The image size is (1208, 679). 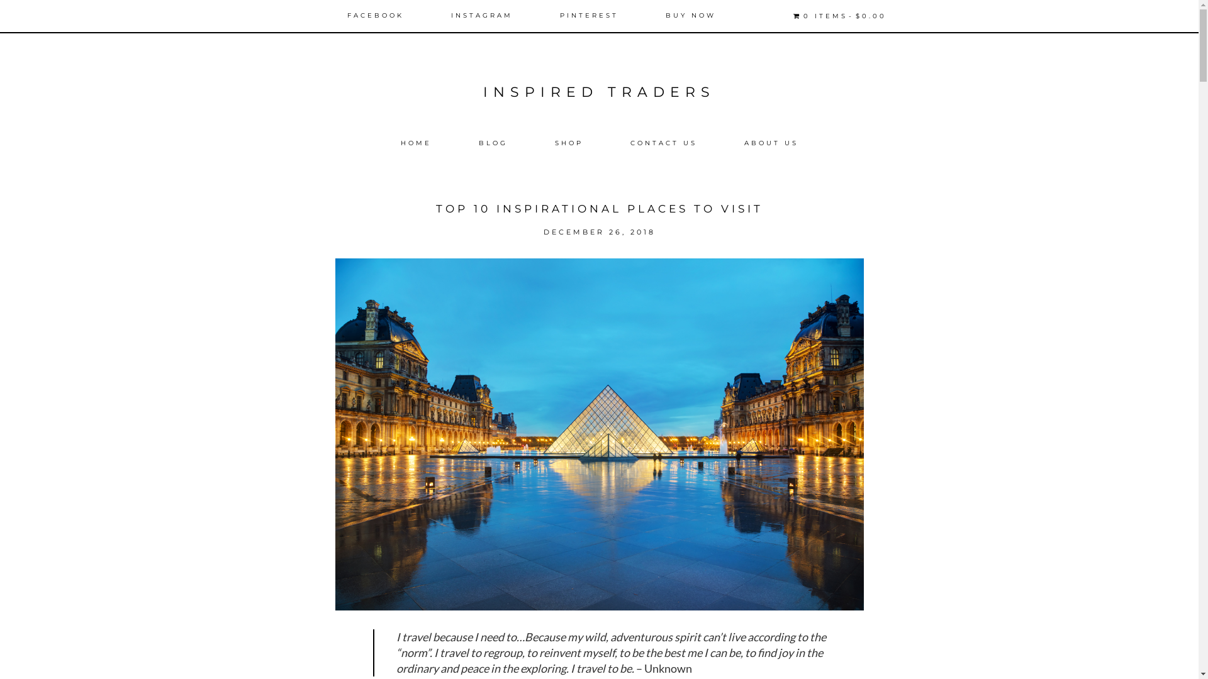 I want to click on 0 ITEMS$0.00, so click(x=840, y=16).